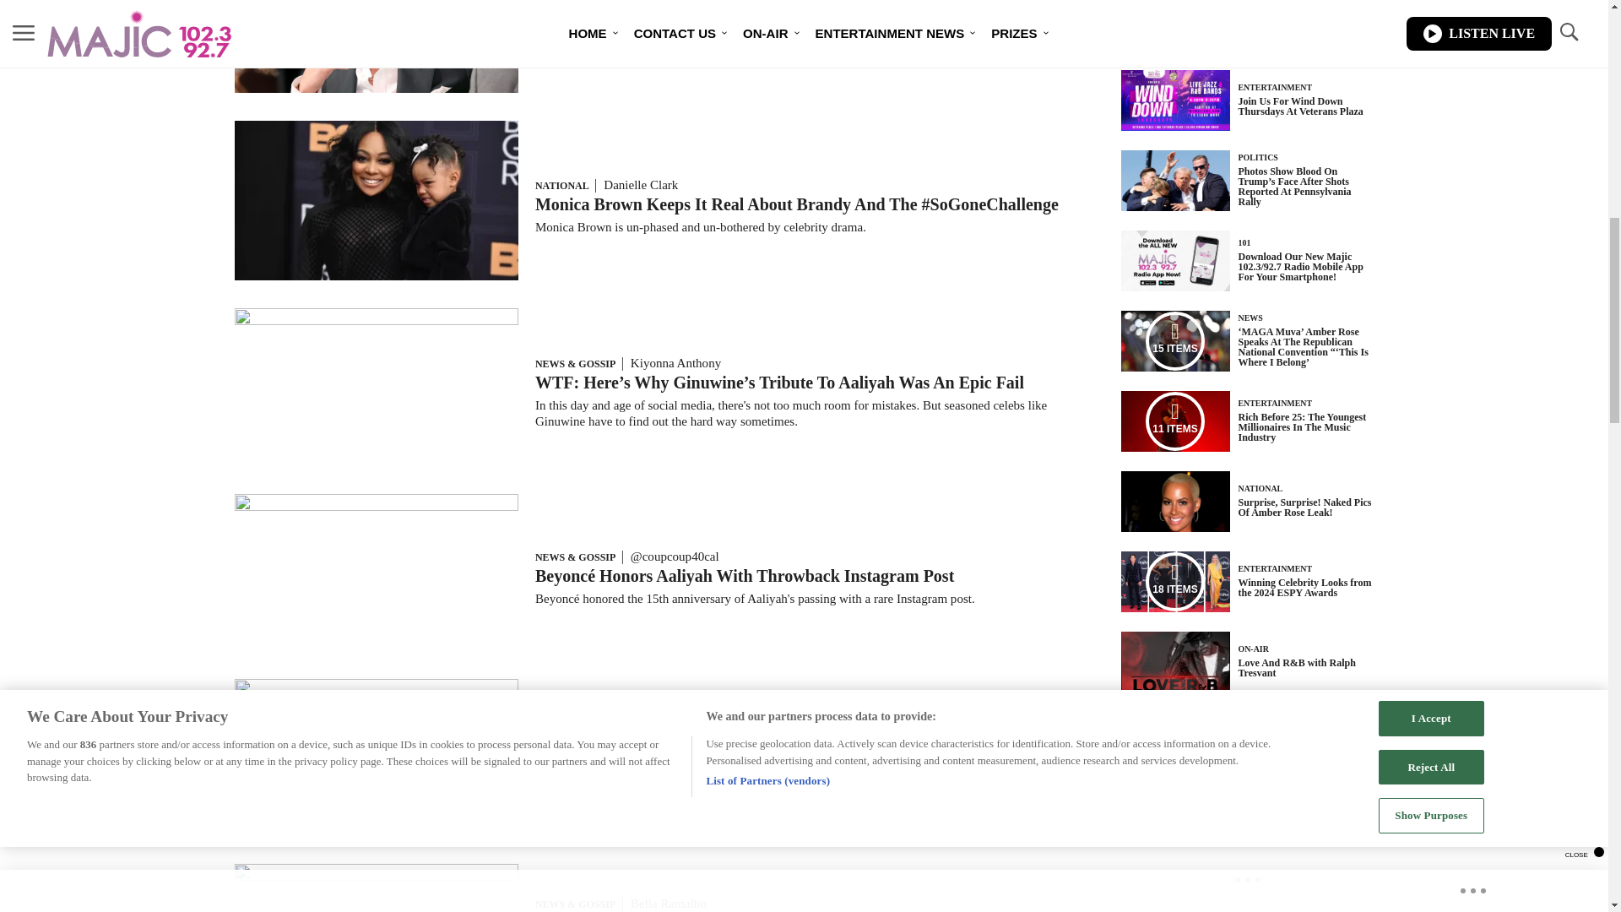 This screenshot has width=1621, height=912. Describe the element at coordinates (1175, 341) in the screenshot. I see `Media Playlist` at that location.